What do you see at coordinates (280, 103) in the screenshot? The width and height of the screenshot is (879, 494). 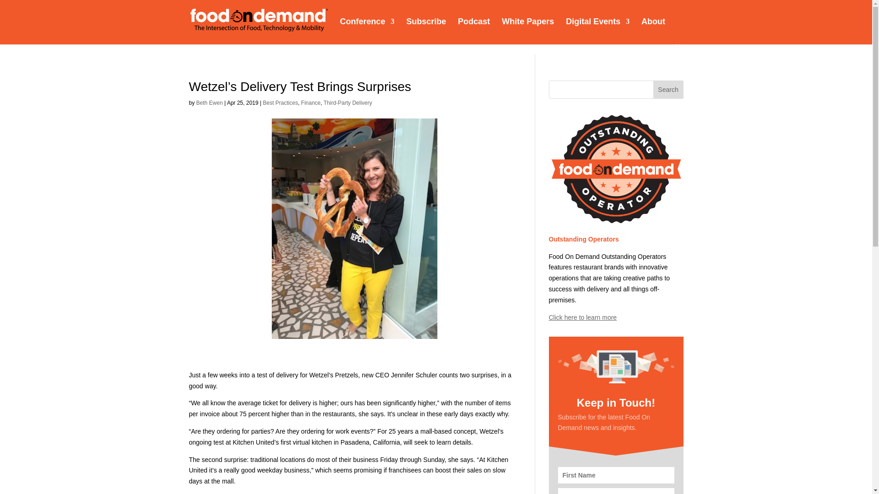 I see `Best Practices` at bounding box center [280, 103].